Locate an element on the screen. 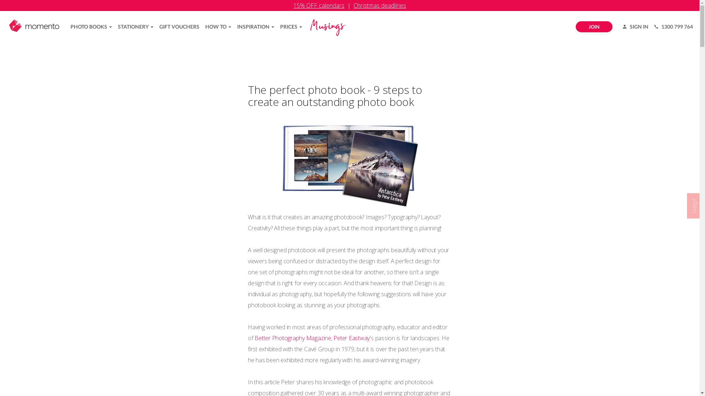 The image size is (705, 396). PRICES is located at coordinates (291, 27).